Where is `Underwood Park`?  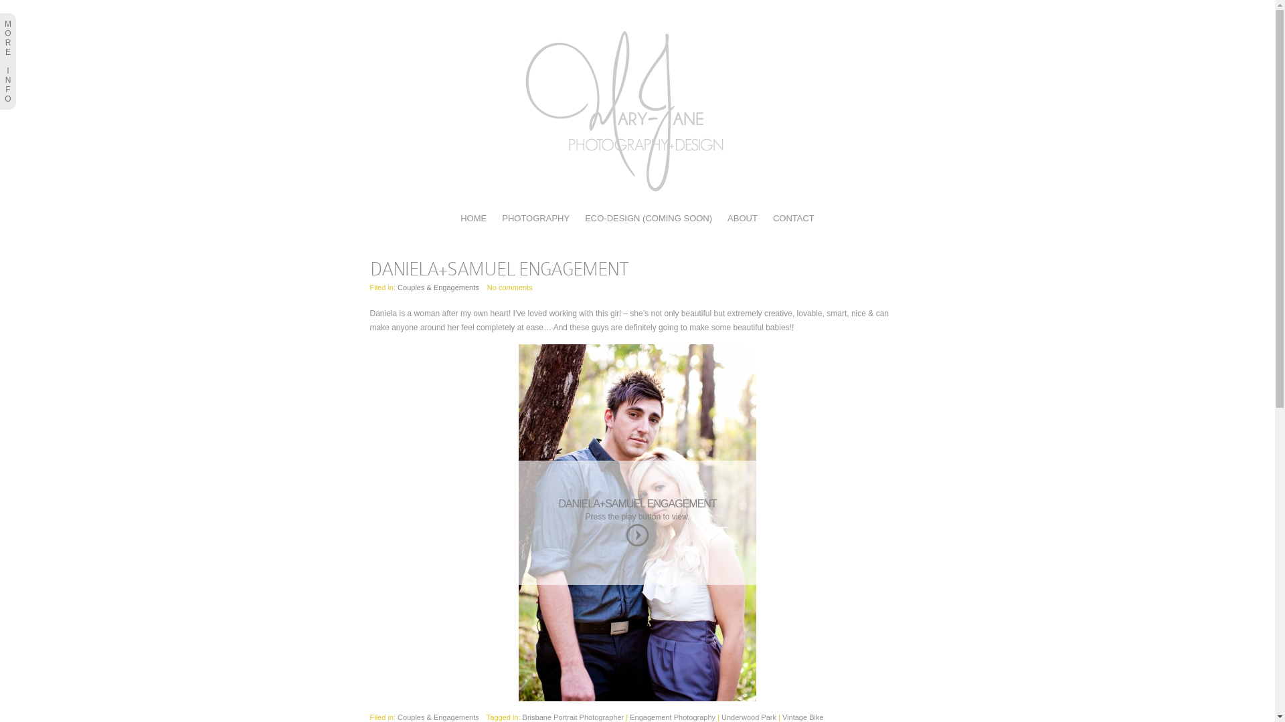 Underwood Park is located at coordinates (749, 717).